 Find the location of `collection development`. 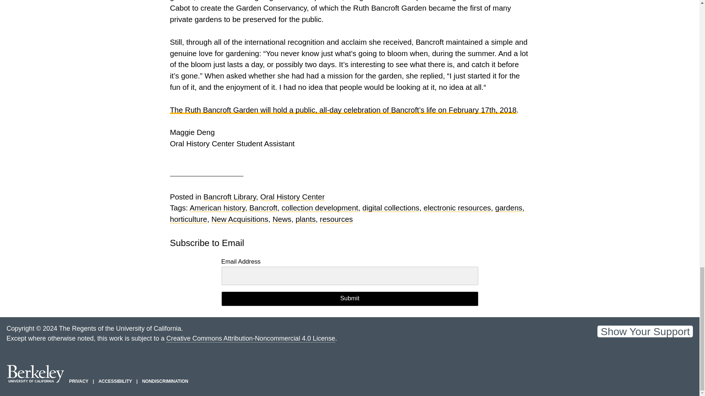

collection development is located at coordinates (319, 208).